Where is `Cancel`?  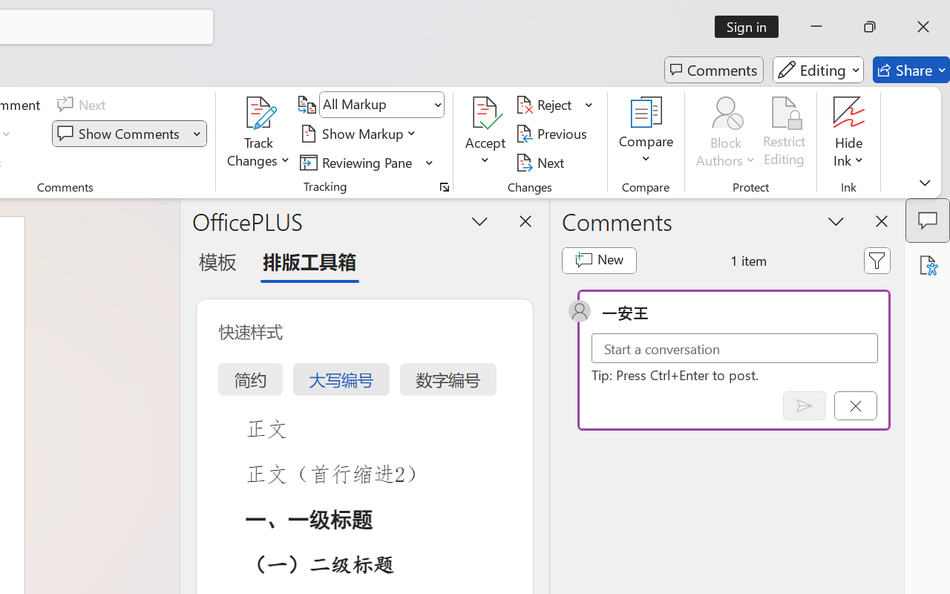
Cancel is located at coordinates (855, 405).